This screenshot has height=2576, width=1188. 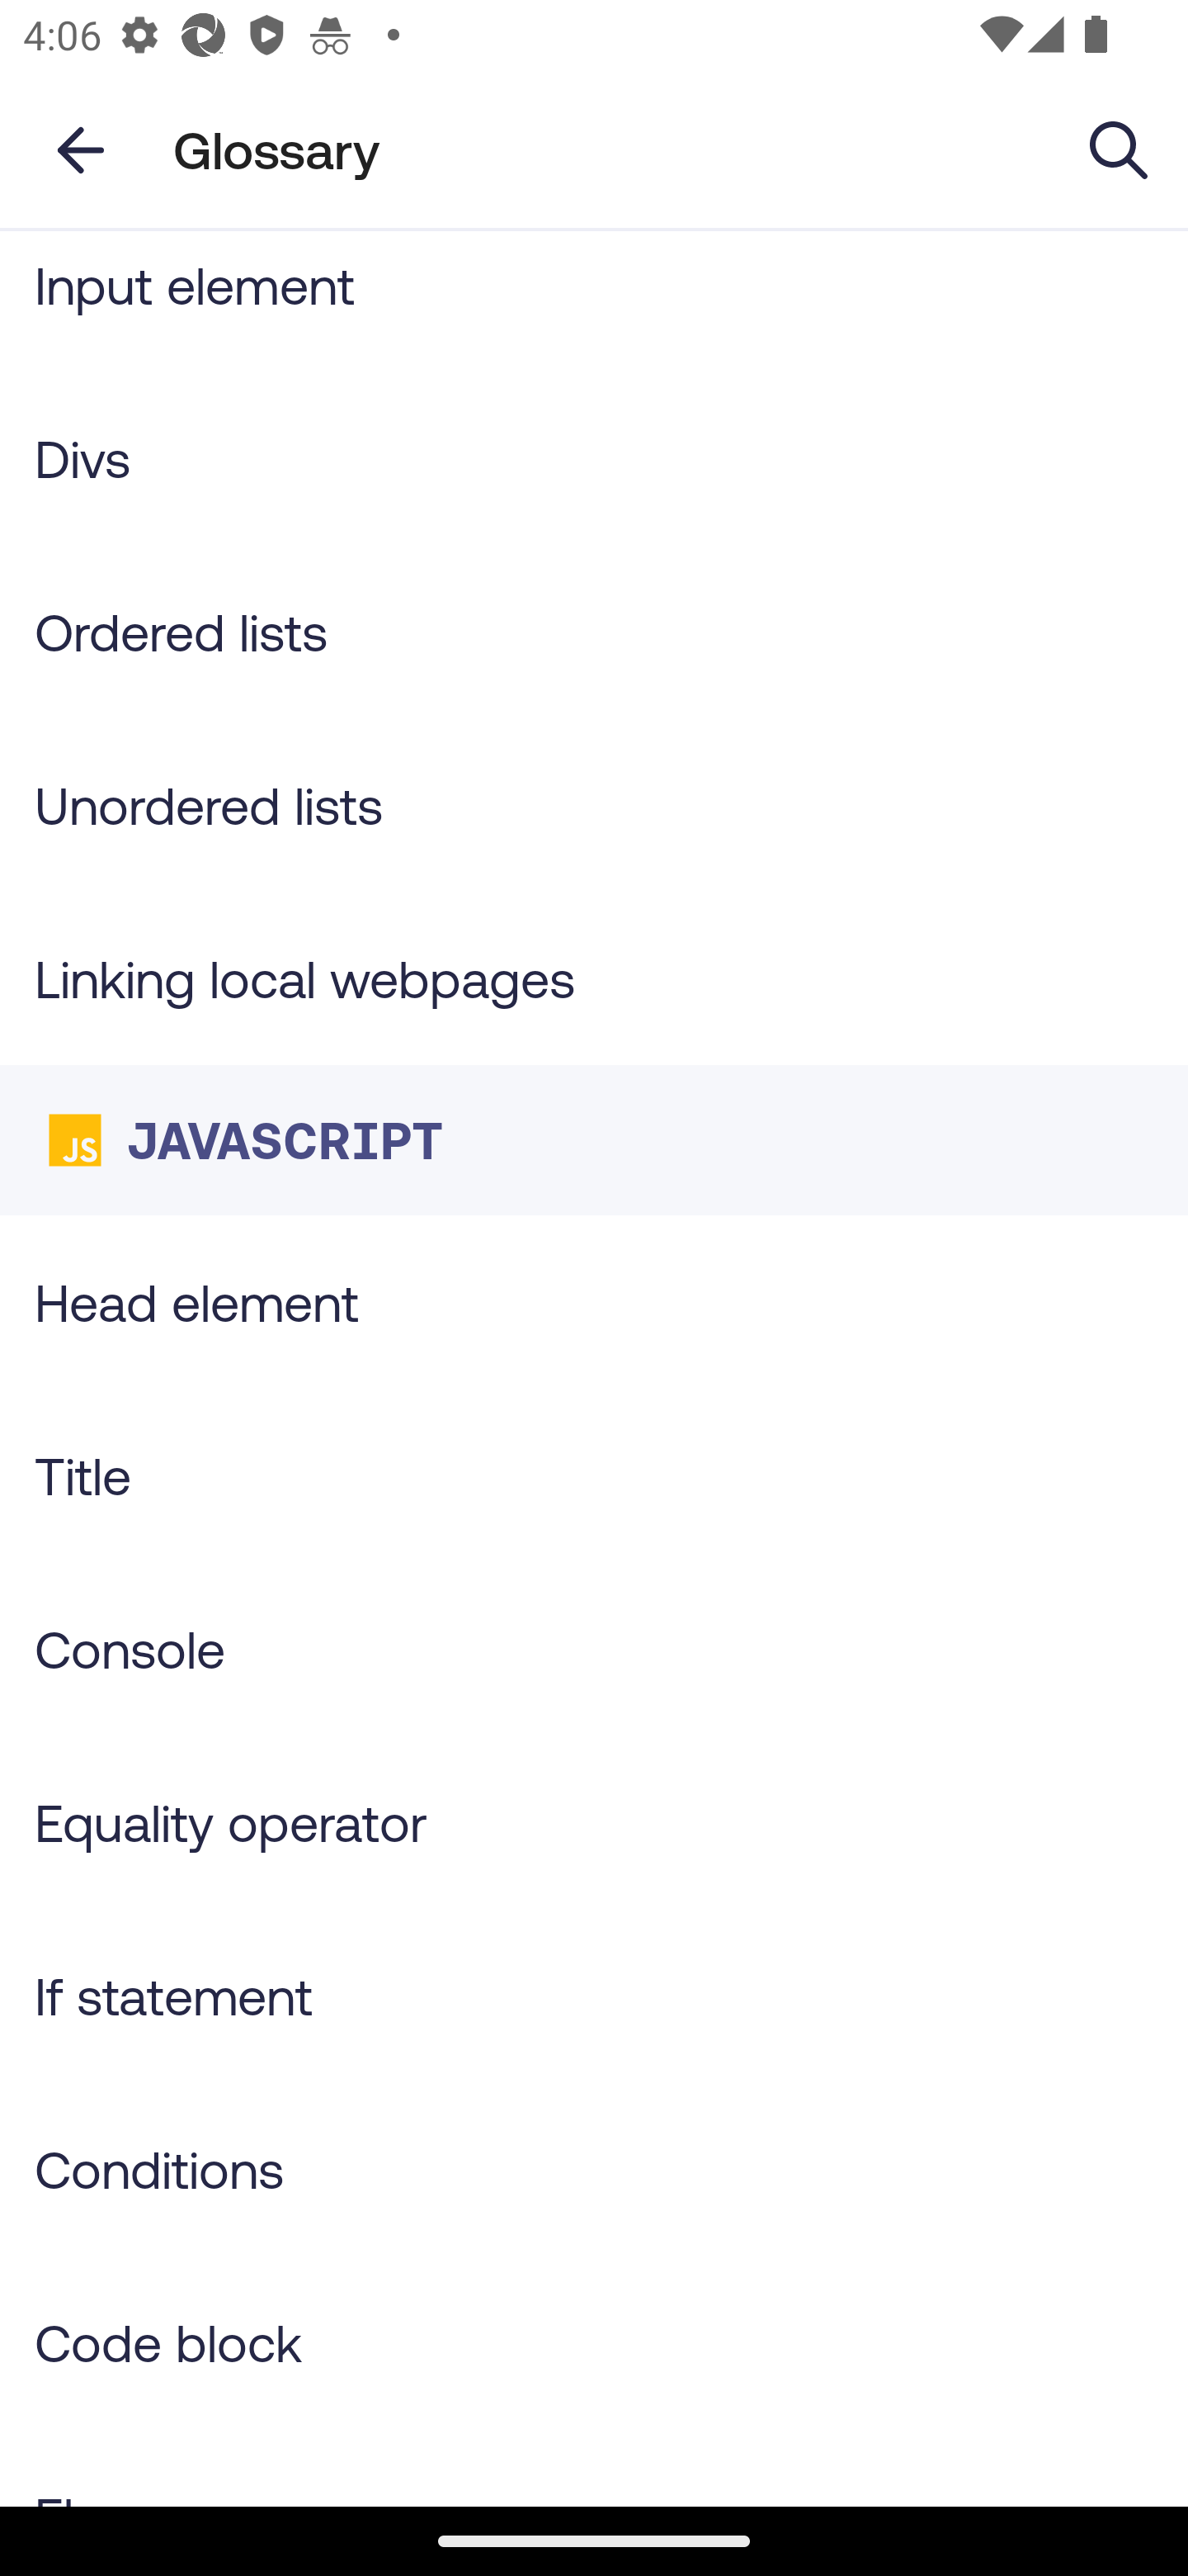 I want to click on Ordered lists, so click(x=594, y=632).